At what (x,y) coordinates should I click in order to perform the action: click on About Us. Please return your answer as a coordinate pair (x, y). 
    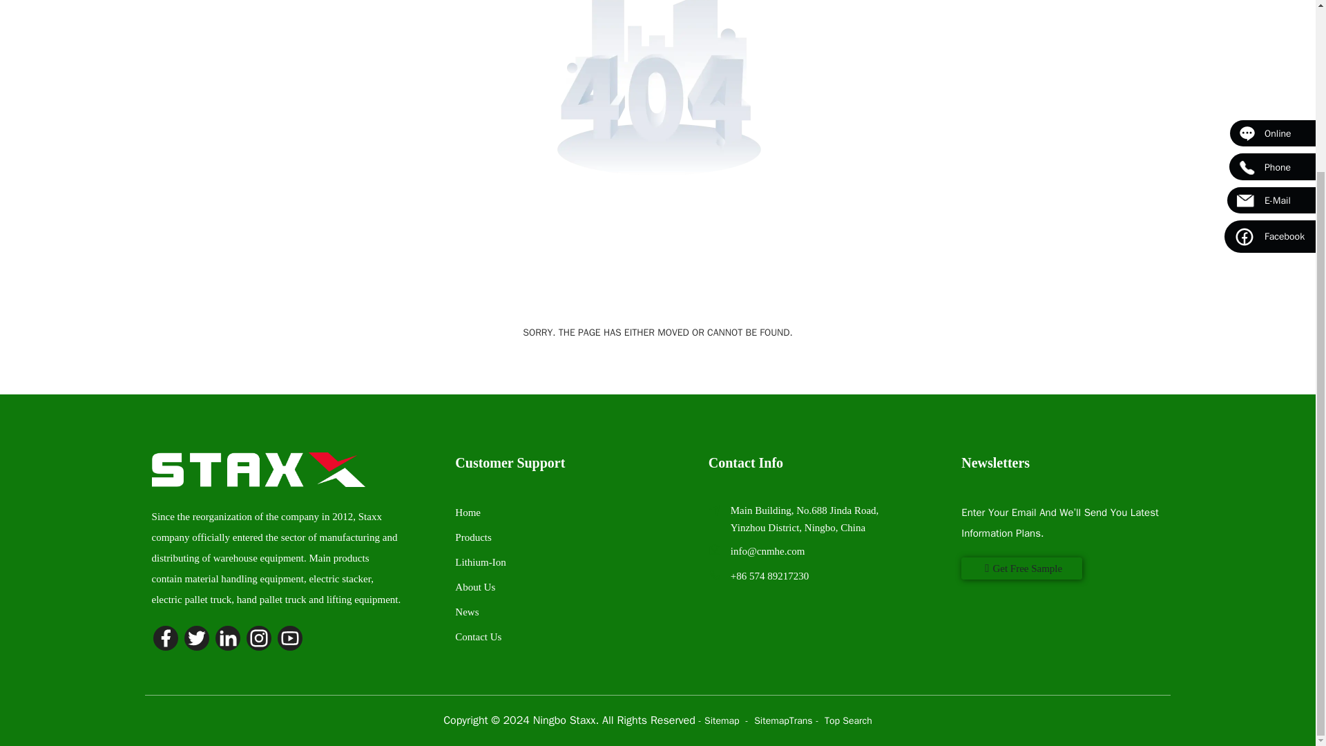
    Looking at the image, I should click on (474, 587).